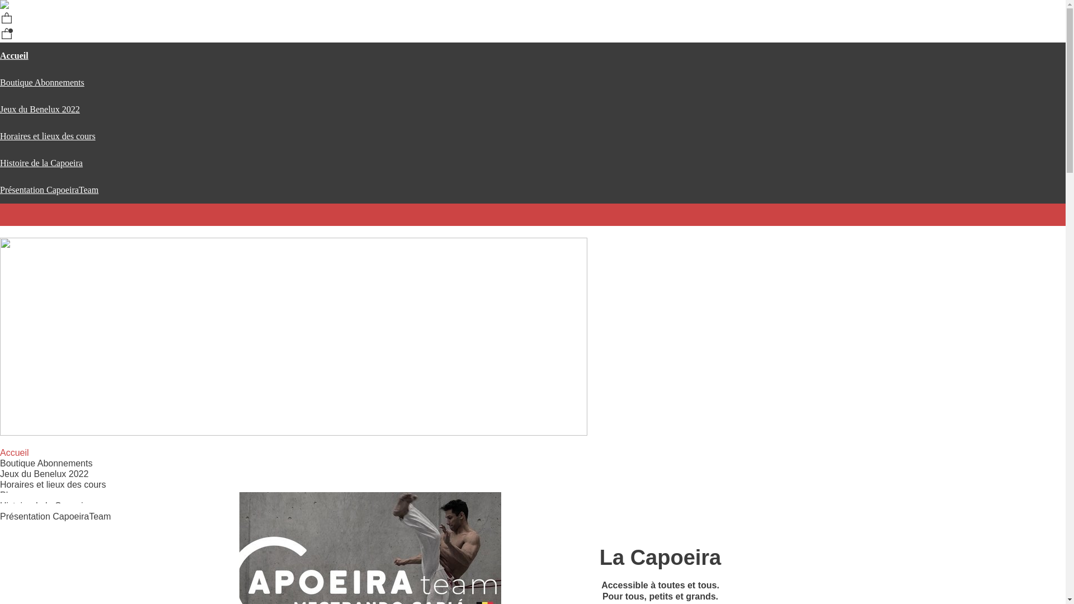  What do you see at coordinates (40, 109) in the screenshot?
I see `Jeux du Benelux 2022` at bounding box center [40, 109].